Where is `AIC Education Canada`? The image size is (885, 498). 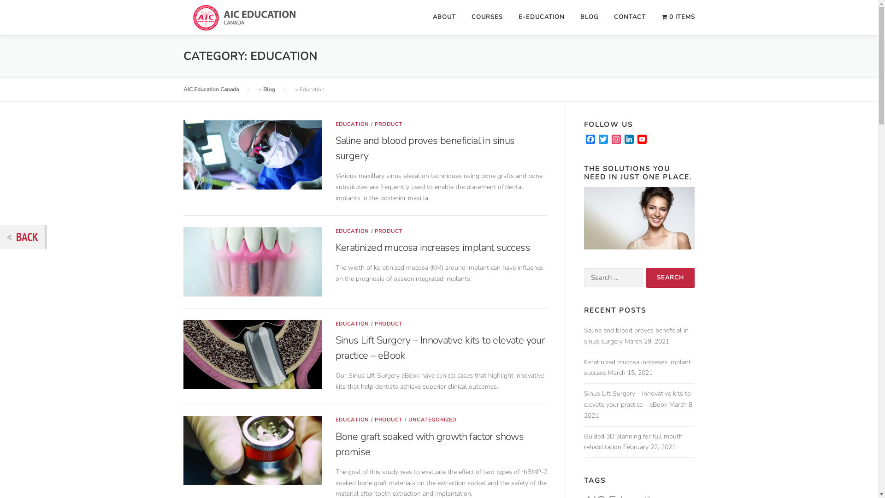
AIC Education Canada is located at coordinates (211, 89).